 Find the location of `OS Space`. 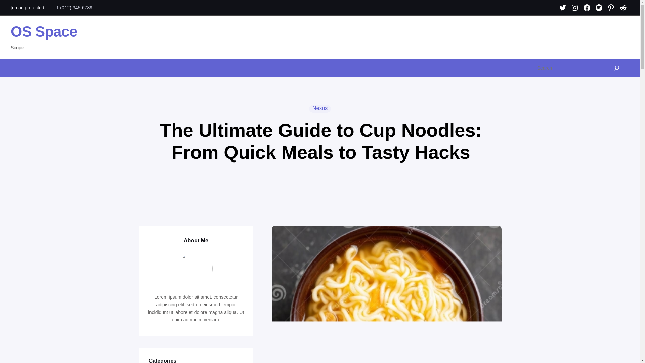

OS Space is located at coordinates (44, 31).